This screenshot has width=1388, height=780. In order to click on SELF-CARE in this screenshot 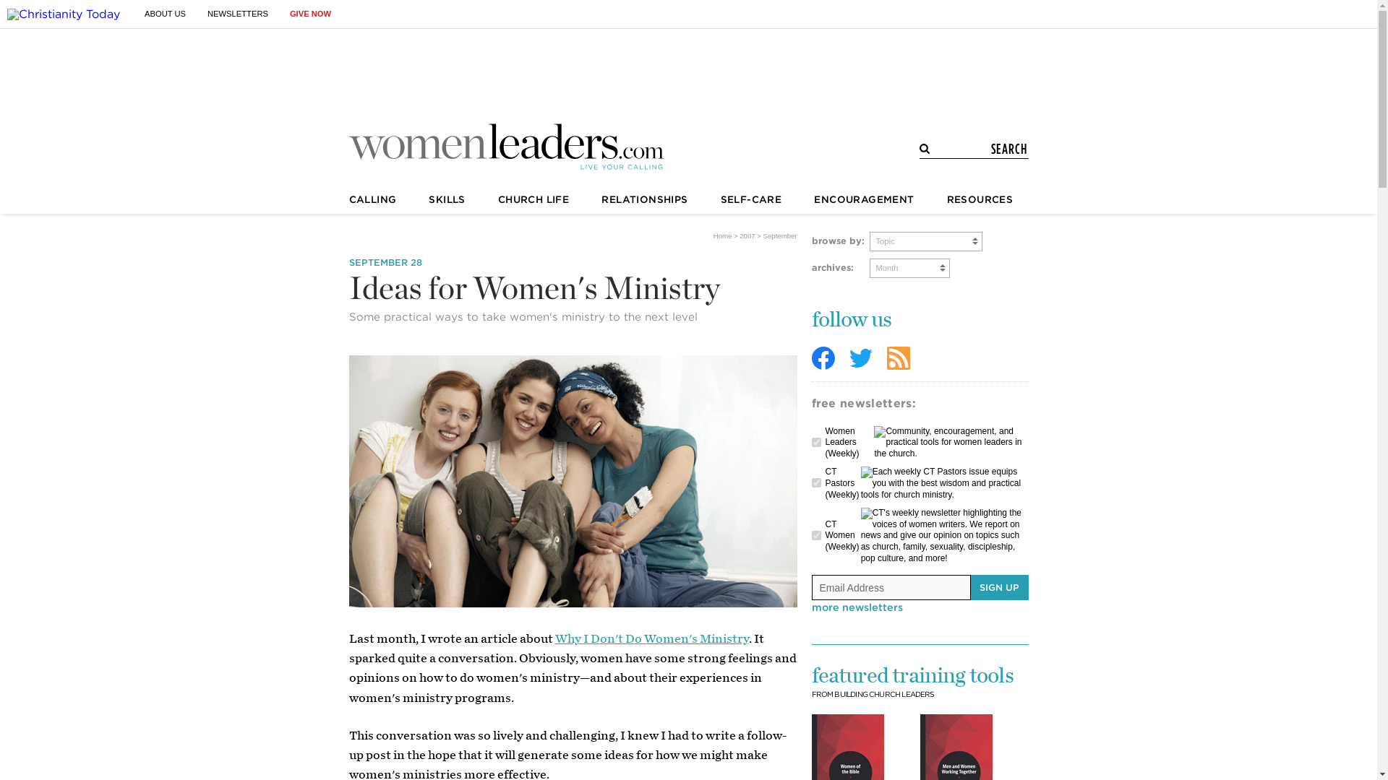, I will do `click(751, 199)`.